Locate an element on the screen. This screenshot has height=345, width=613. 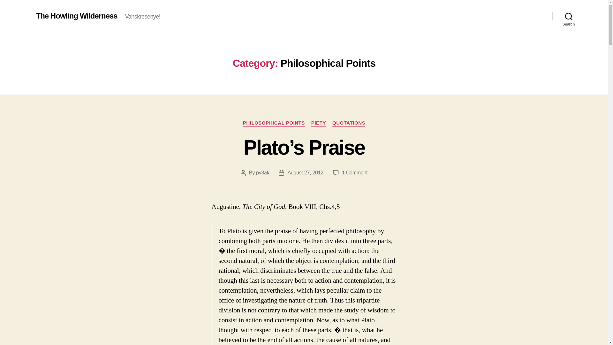
The Howling Wilderness is located at coordinates (76, 16).